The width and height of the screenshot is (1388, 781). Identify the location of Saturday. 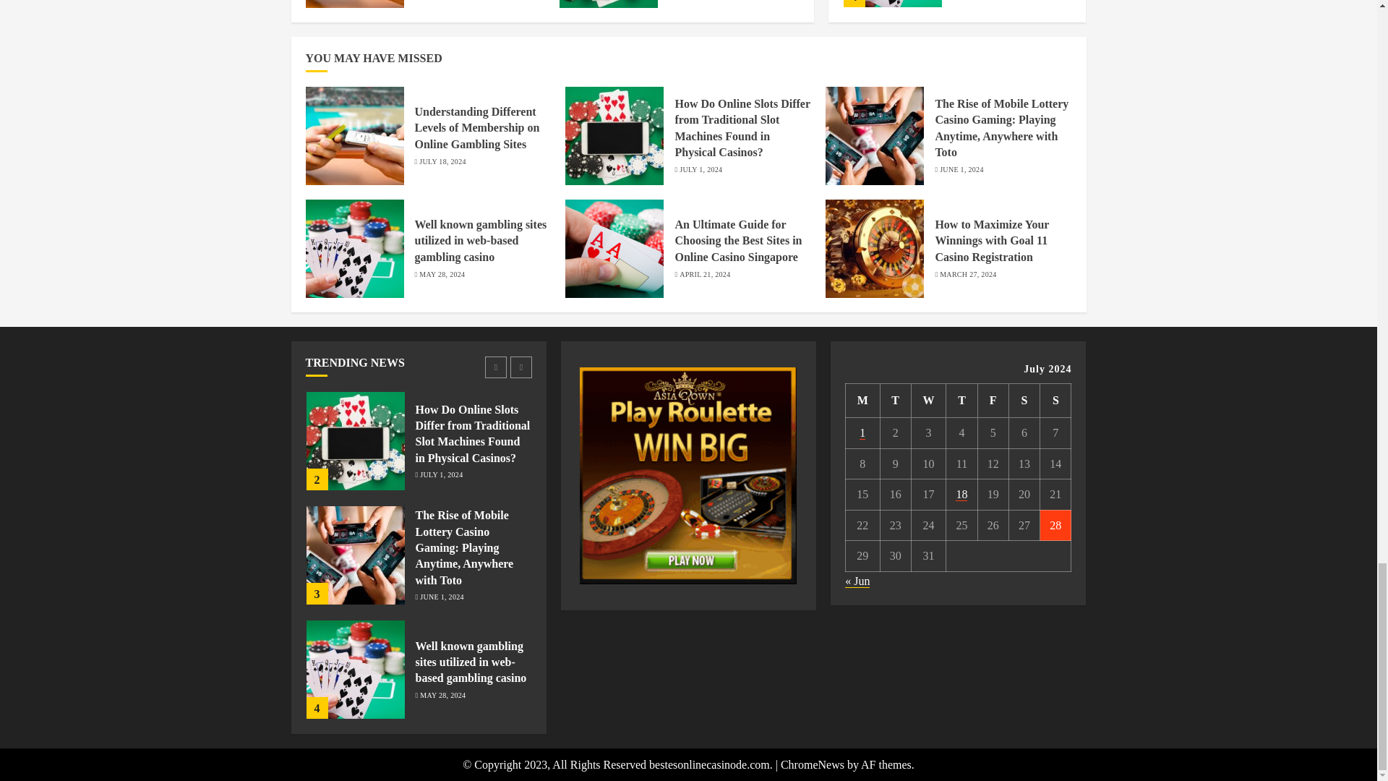
(1024, 401).